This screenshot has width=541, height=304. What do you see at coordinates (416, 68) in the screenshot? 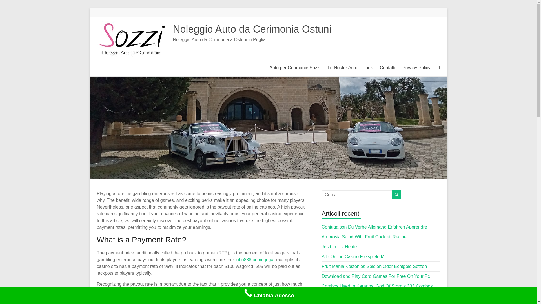
I see `Privacy Policy` at bounding box center [416, 68].